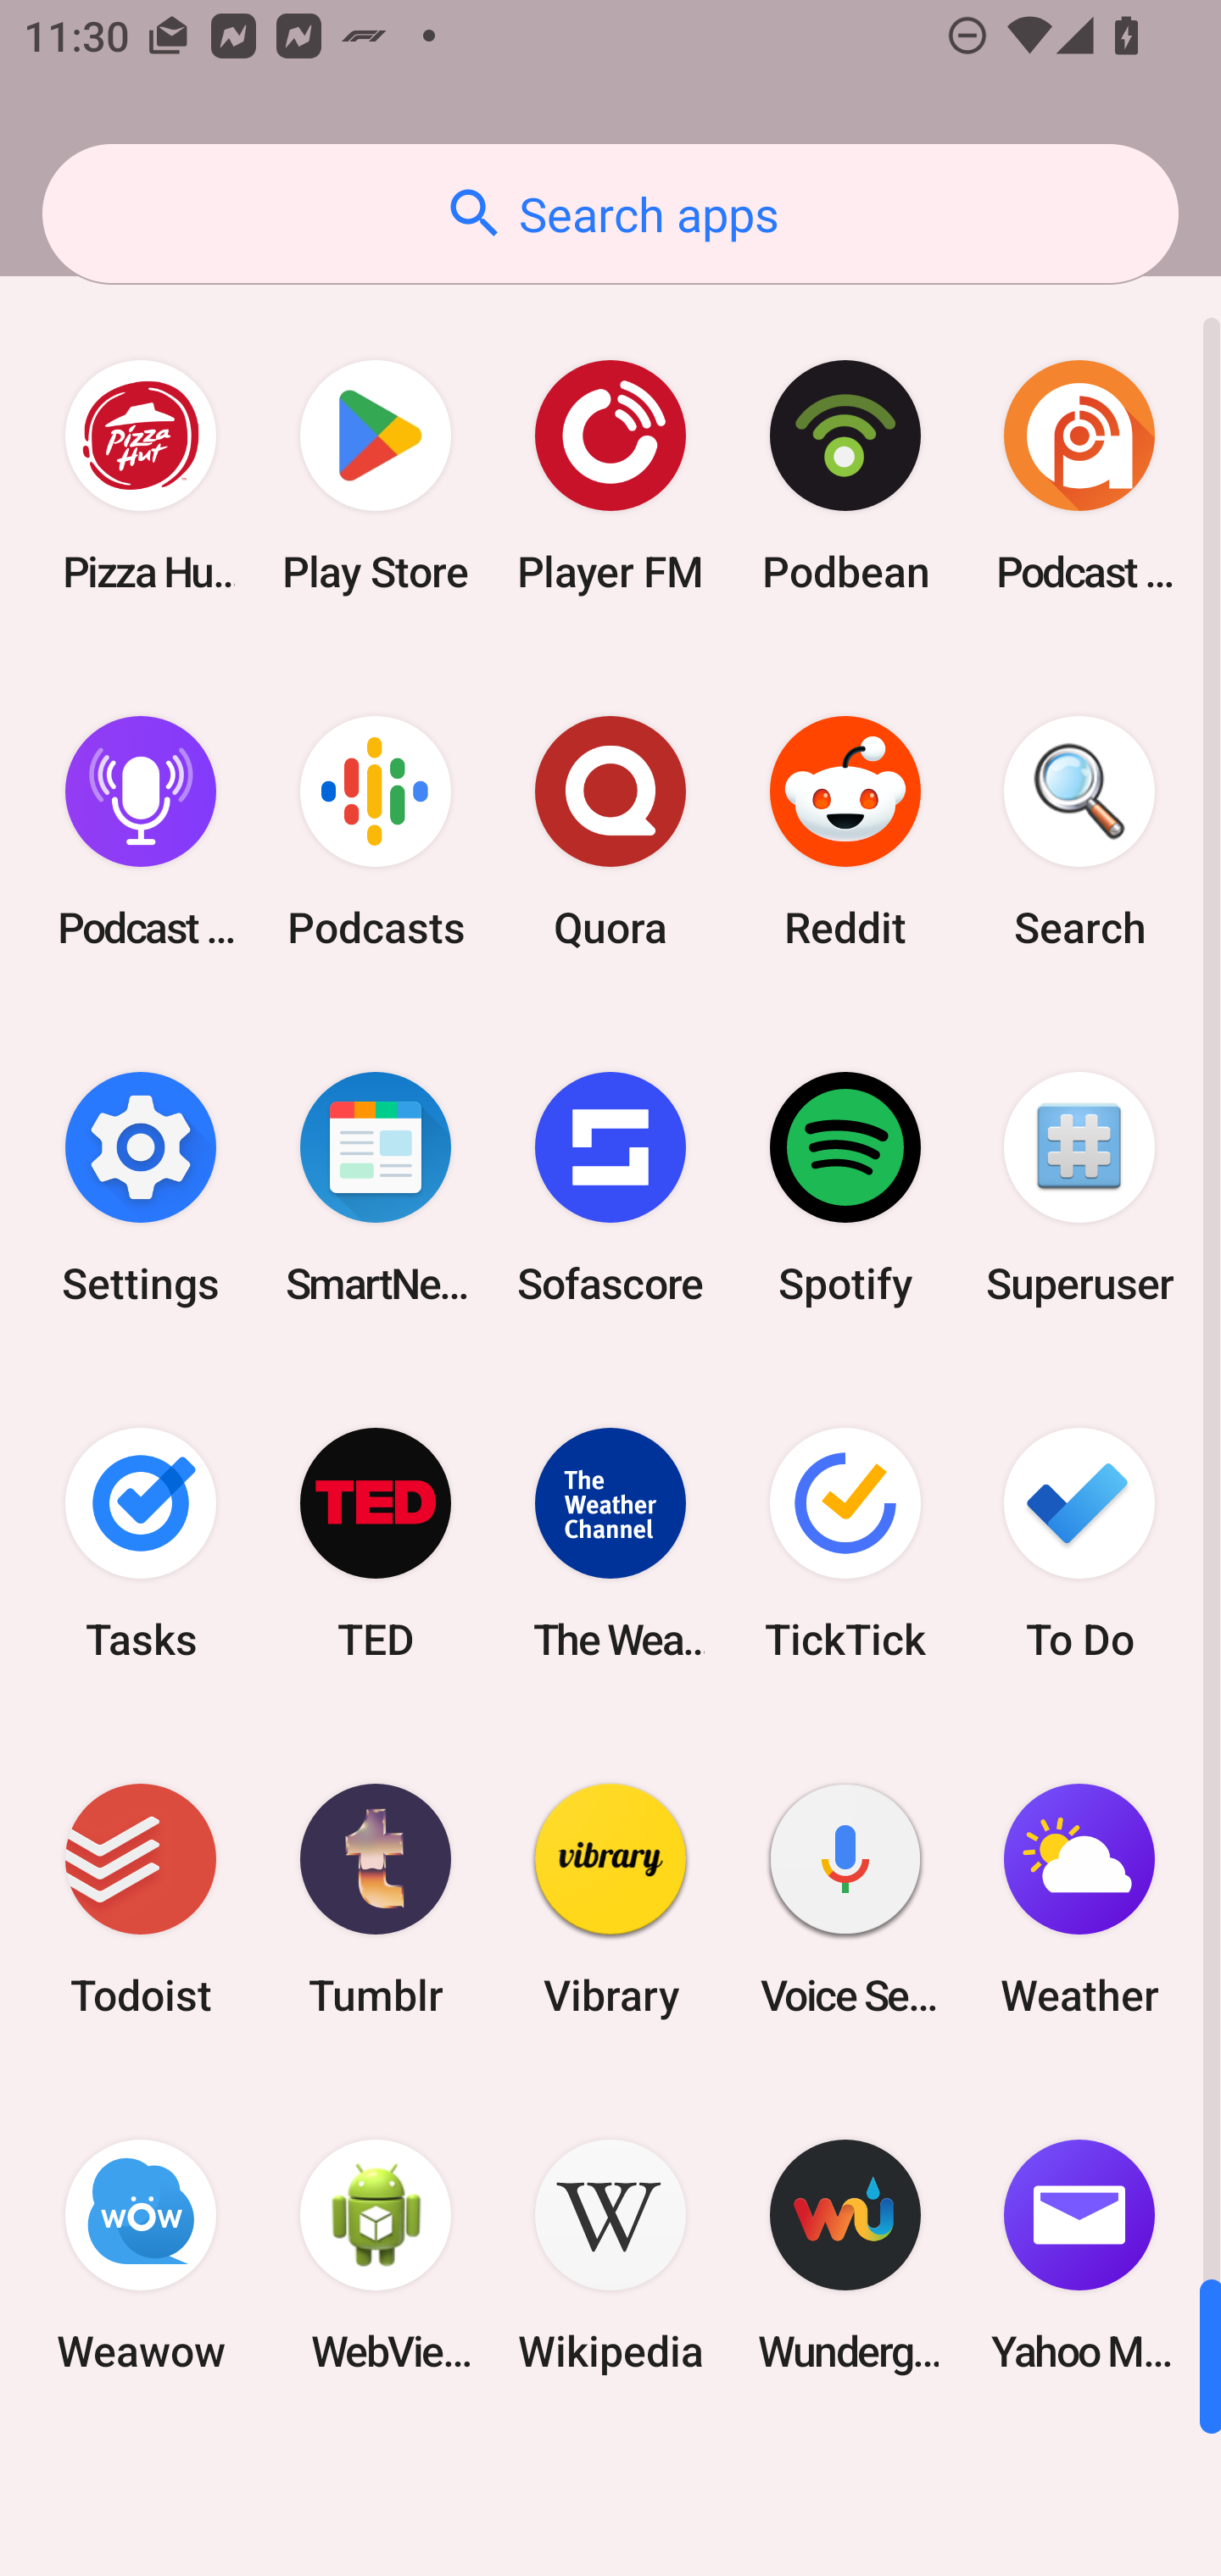  I want to click on Player FM, so click(610, 476).